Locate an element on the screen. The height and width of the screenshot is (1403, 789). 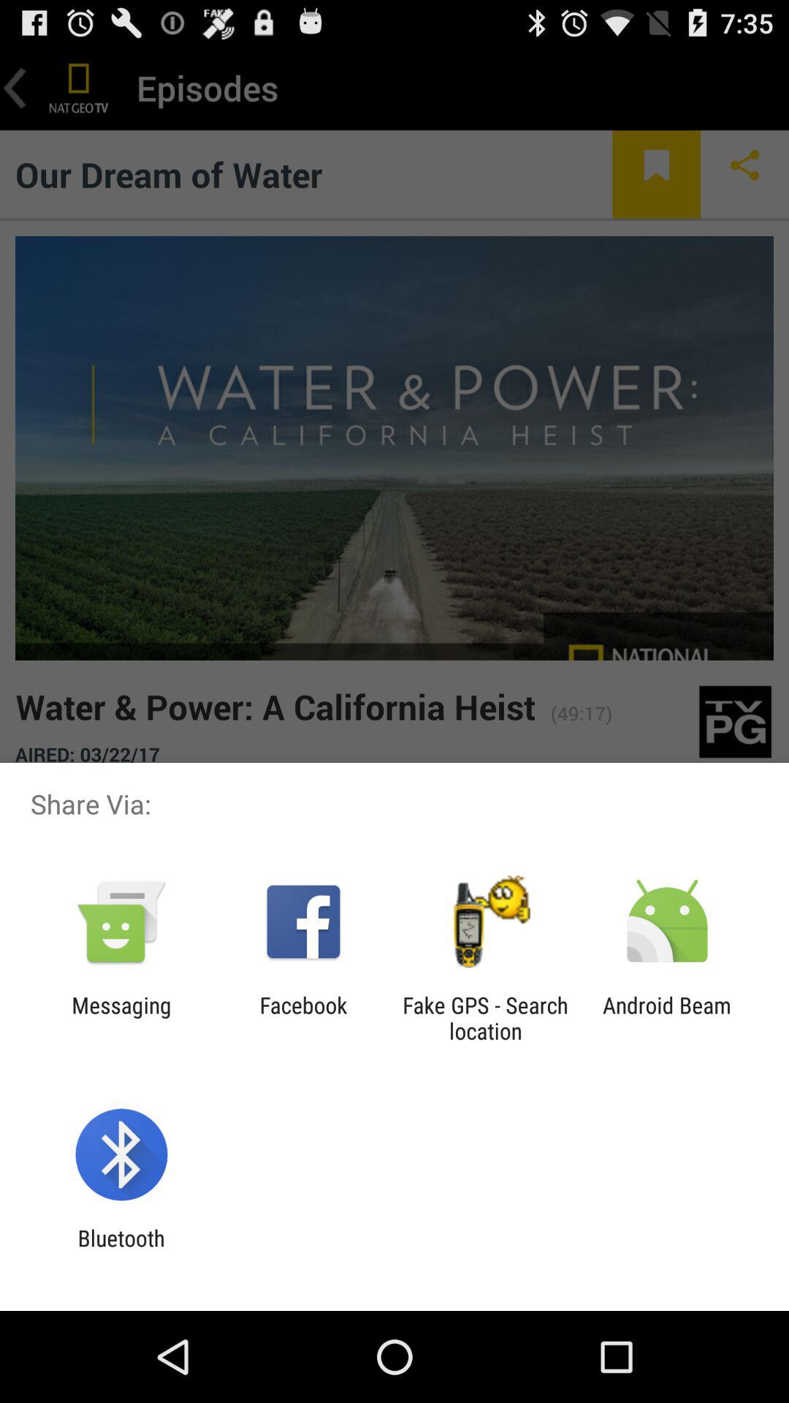
launch the fake gps search item is located at coordinates (485, 1018).